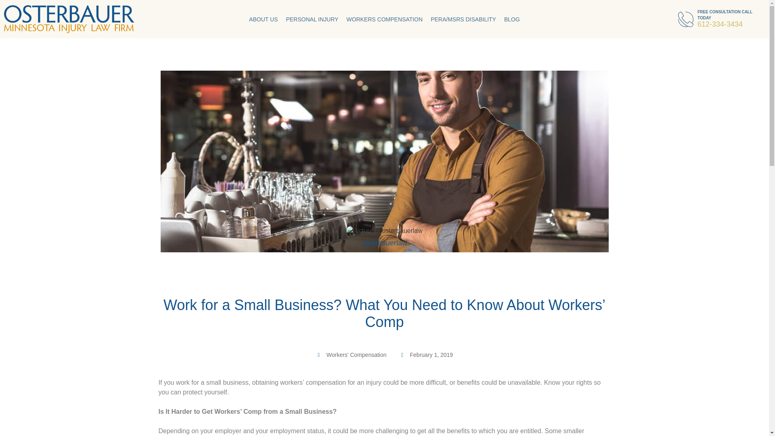 This screenshot has height=436, width=775. What do you see at coordinates (263, 16) in the screenshot?
I see `ABOUT US` at bounding box center [263, 16].